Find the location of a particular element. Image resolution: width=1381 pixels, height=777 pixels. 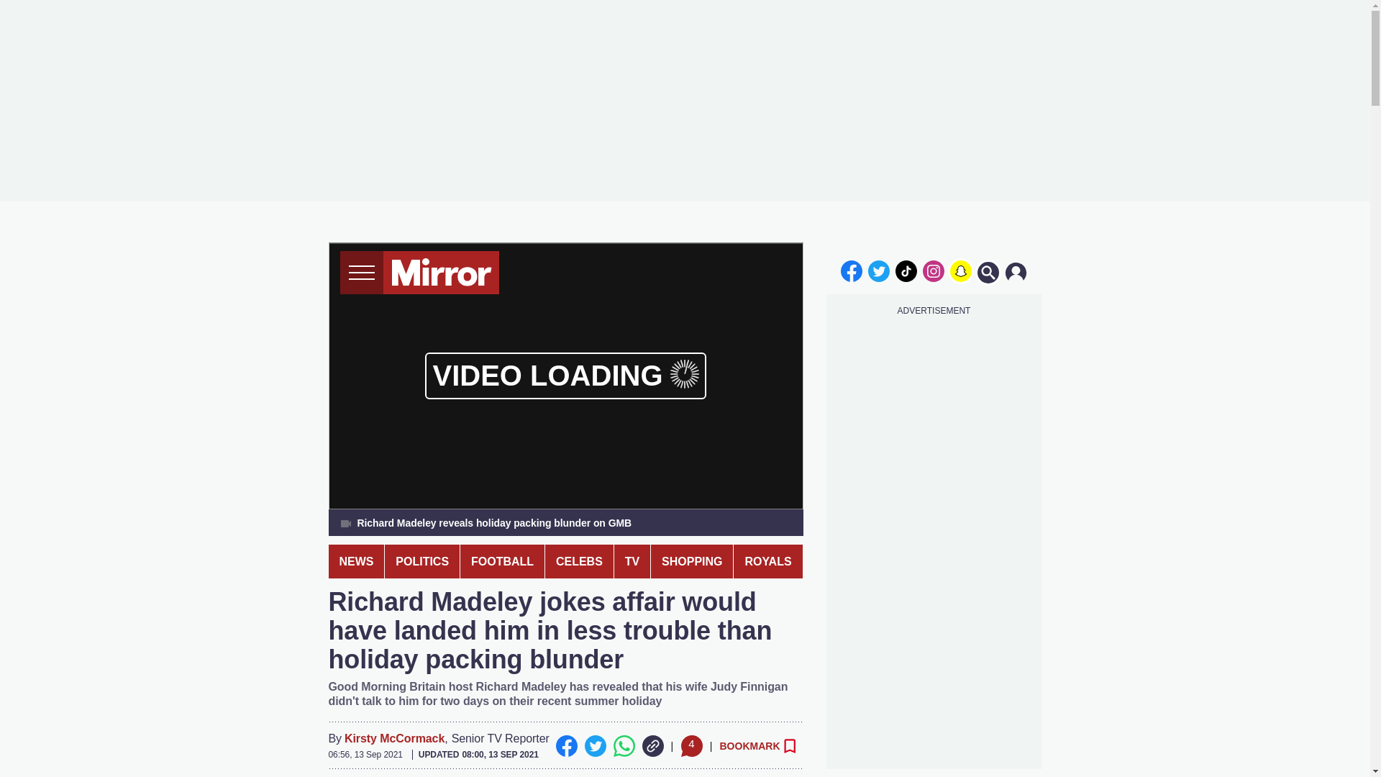

snapchat is located at coordinates (960, 271).